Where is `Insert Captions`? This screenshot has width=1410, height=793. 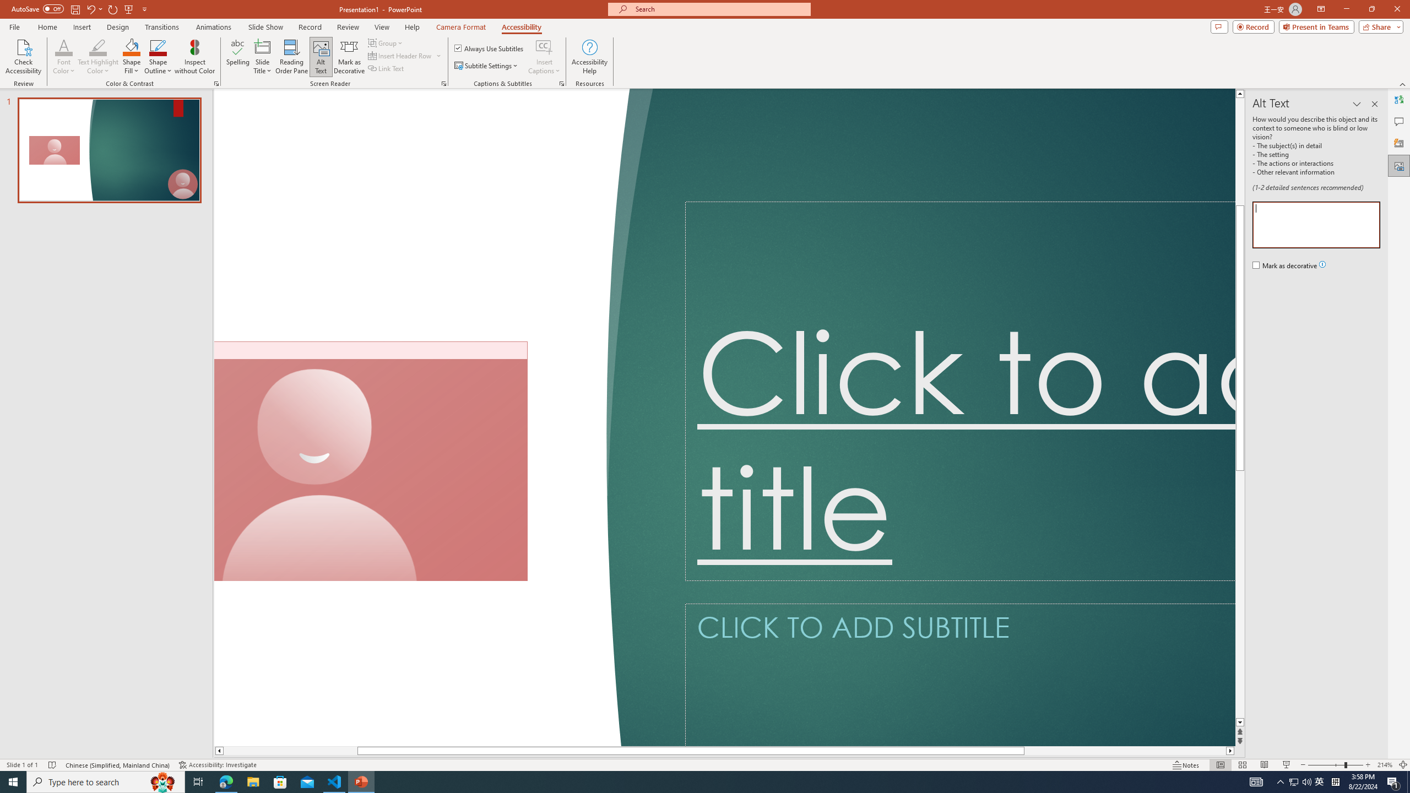 Insert Captions is located at coordinates (544, 57).